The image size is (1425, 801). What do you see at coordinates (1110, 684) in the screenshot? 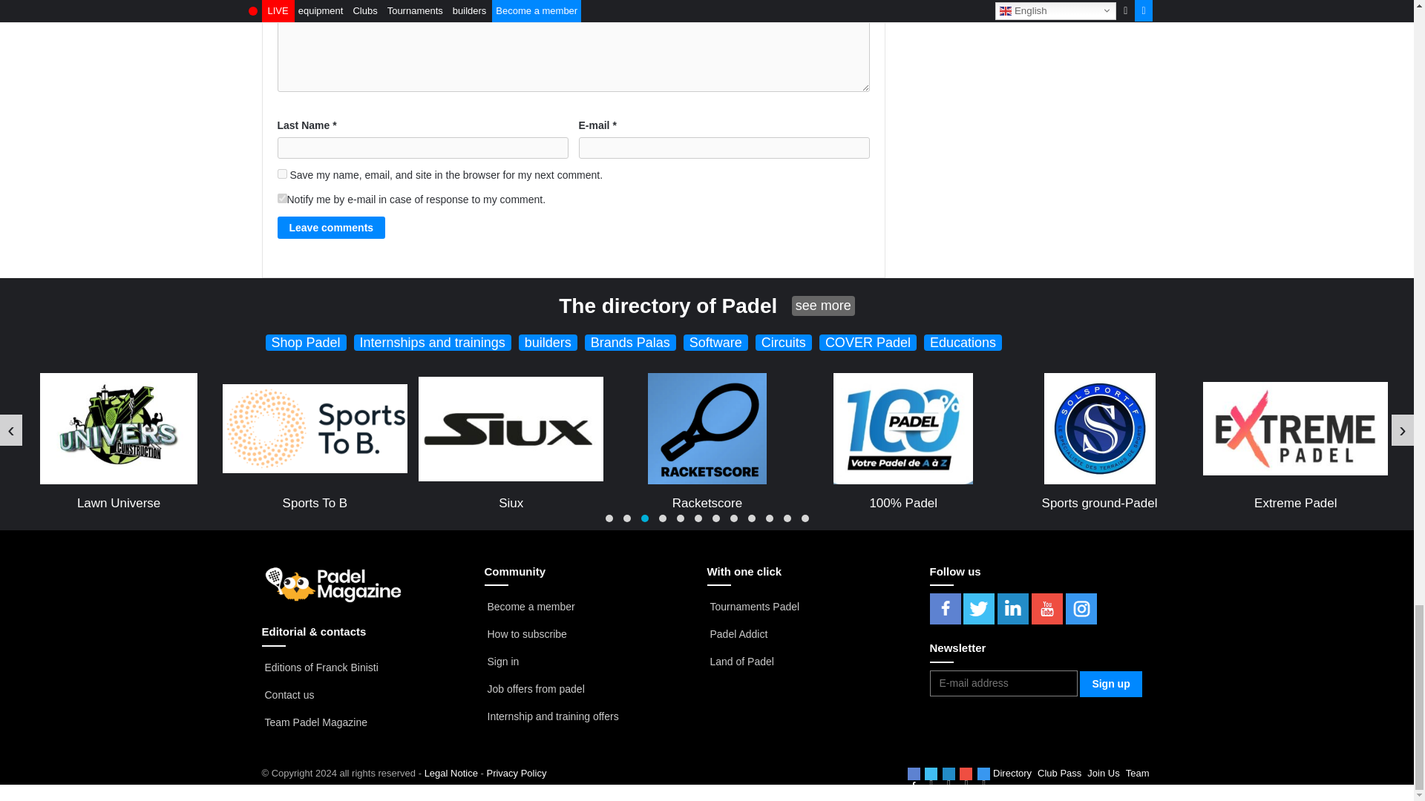
I see `Sign up` at bounding box center [1110, 684].